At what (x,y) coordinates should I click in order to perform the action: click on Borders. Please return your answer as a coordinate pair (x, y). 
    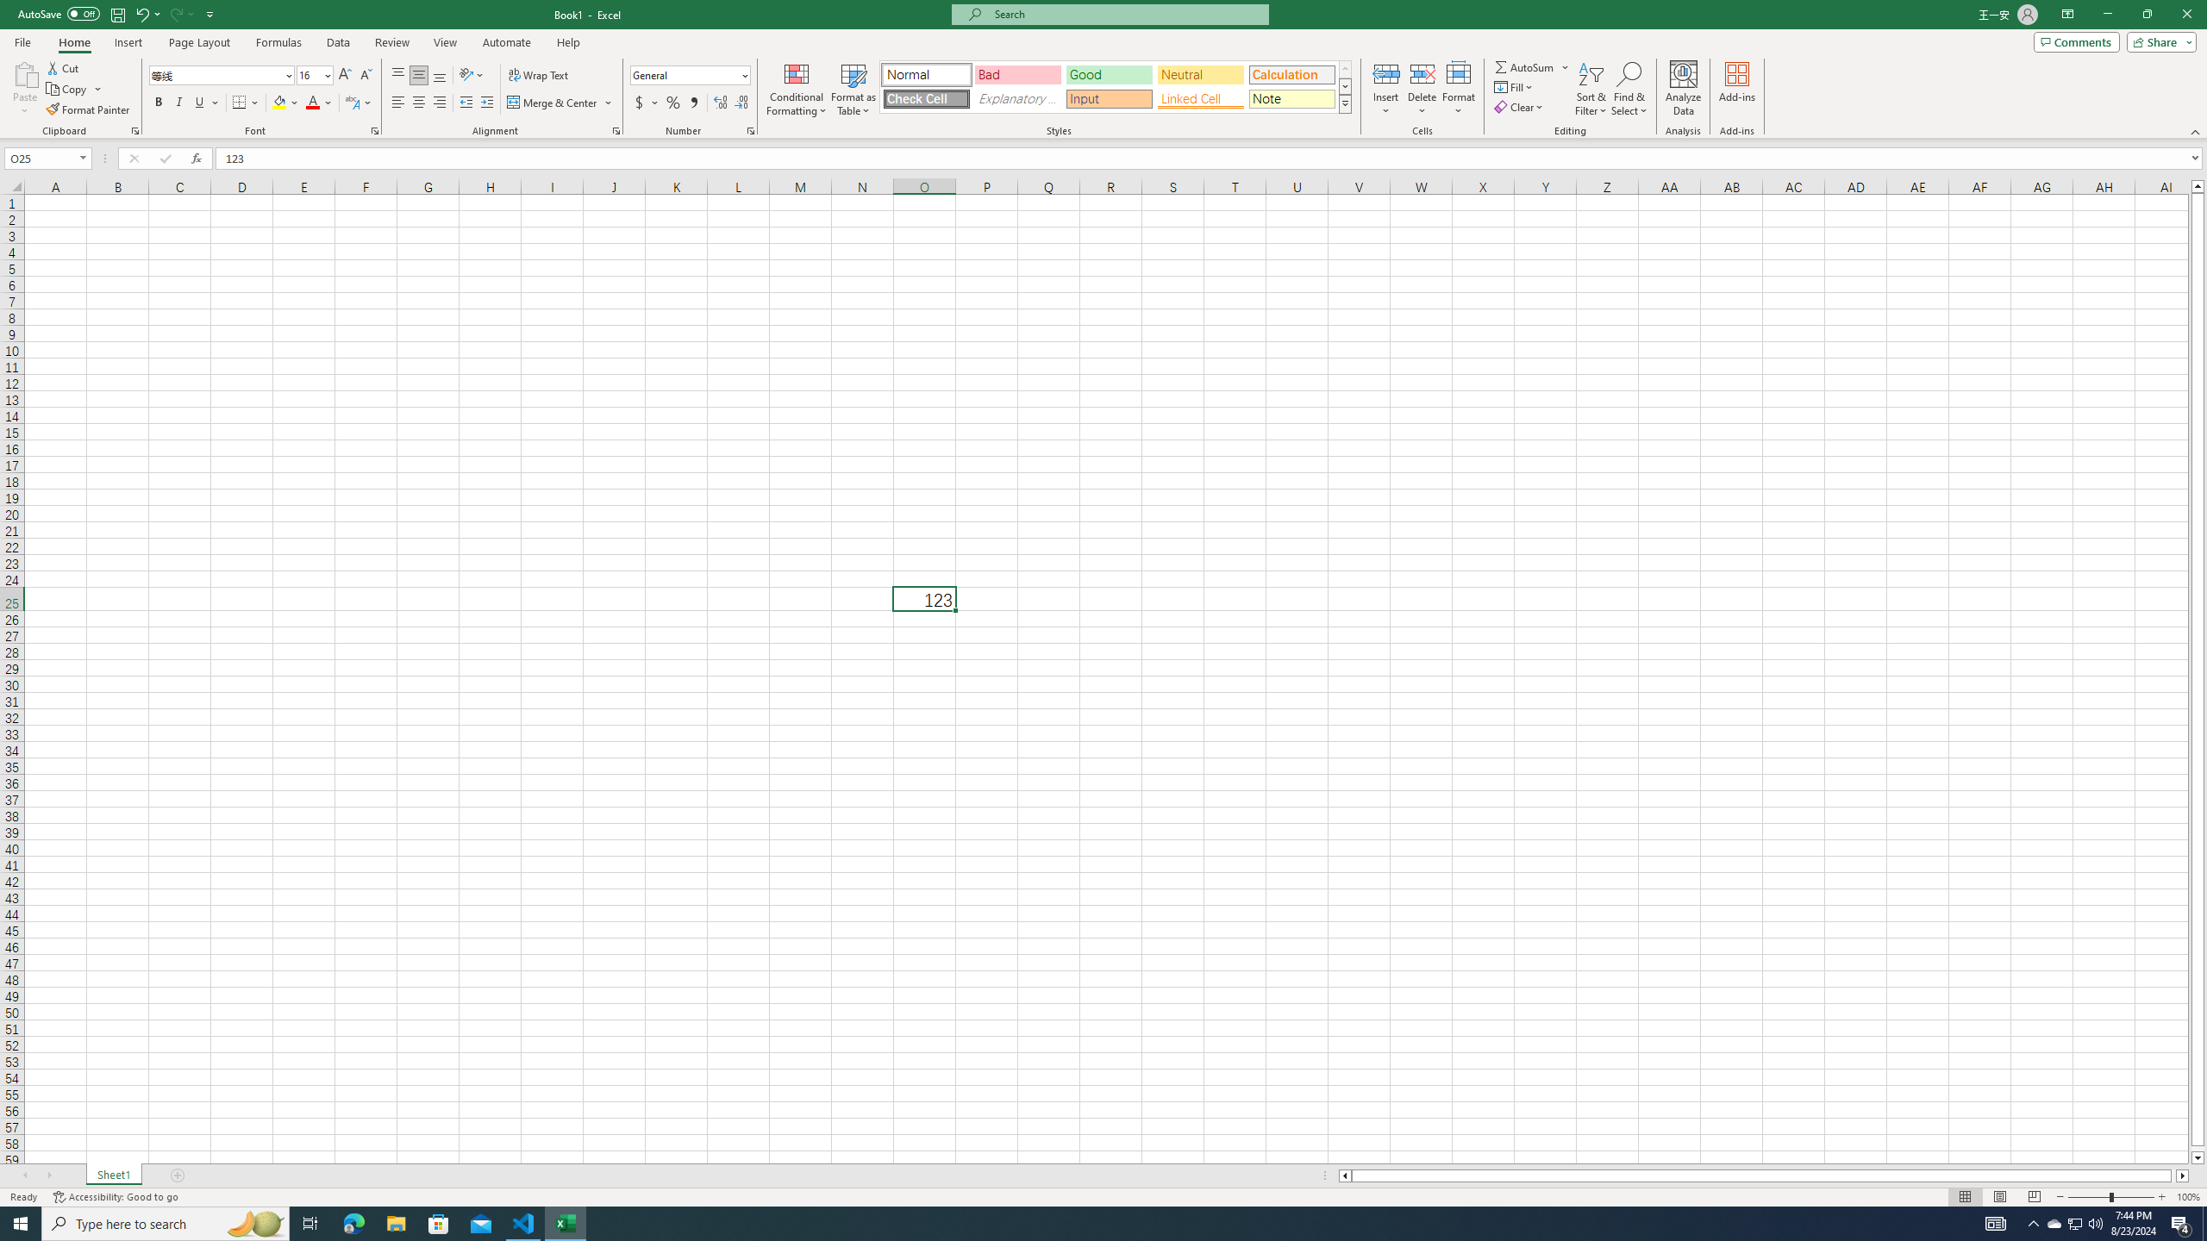
    Looking at the image, I should click on (246, 103).